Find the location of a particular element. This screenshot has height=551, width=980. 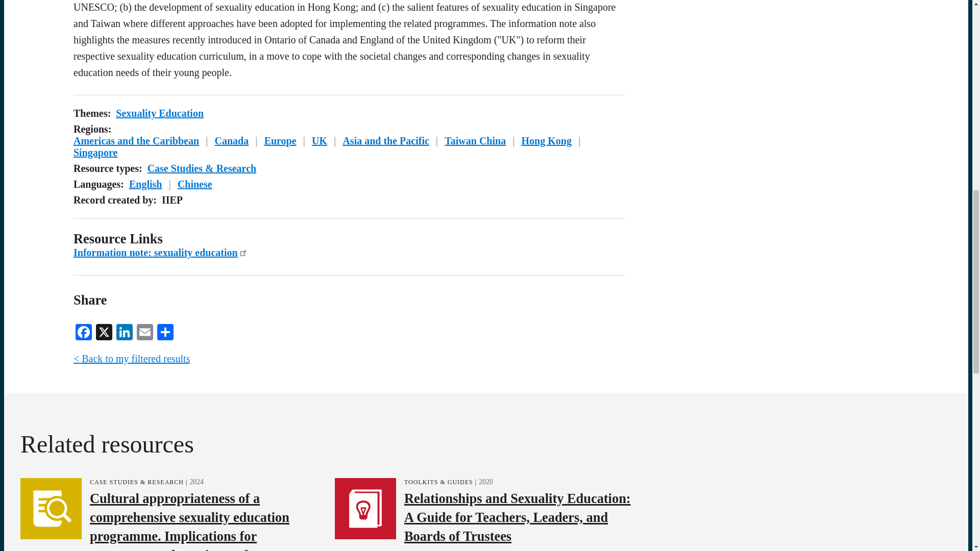

X is located at coordinates (104, 331).